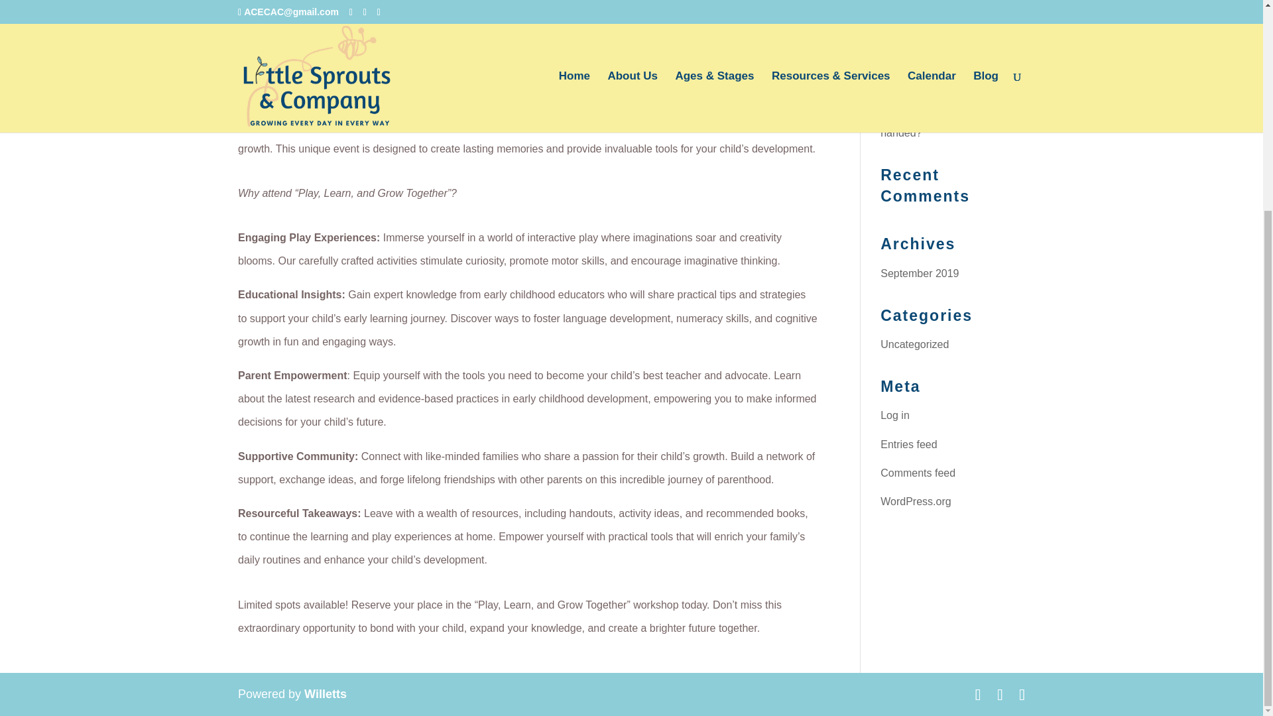 The height and width of the screenshot is (716, 1273). What do you see at coordinates (935, 46) in the screenshot?
I see `Coping with the Defiant Toddler` at bounding box center [935, 46].